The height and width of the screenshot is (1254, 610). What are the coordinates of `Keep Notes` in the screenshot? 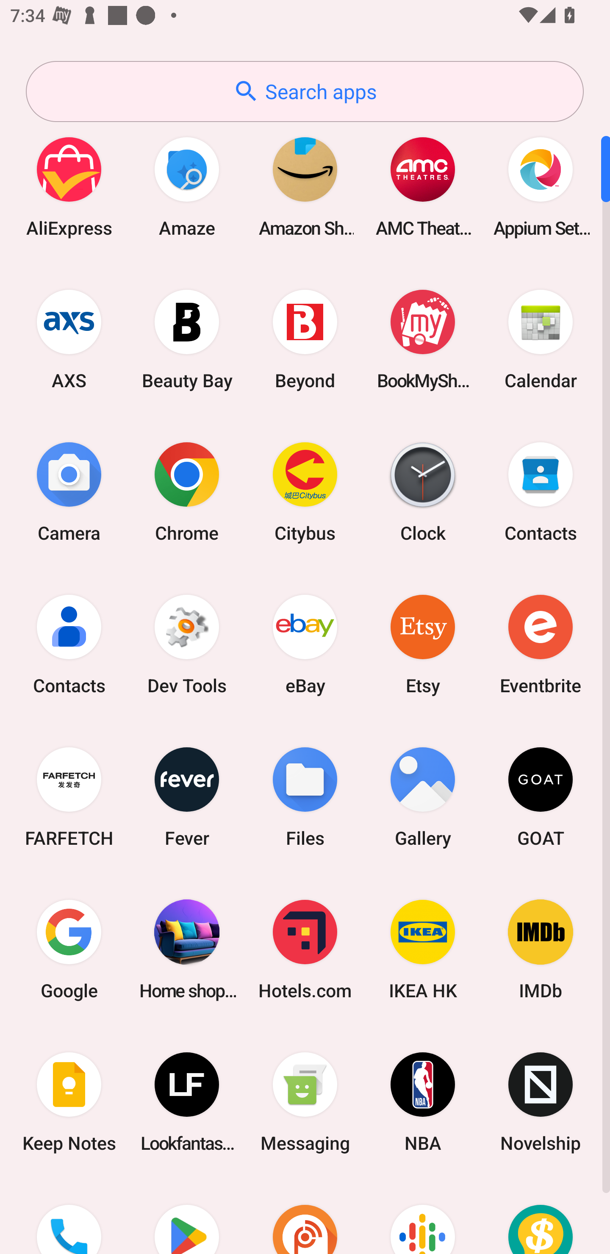 It's located at (69, 1102).